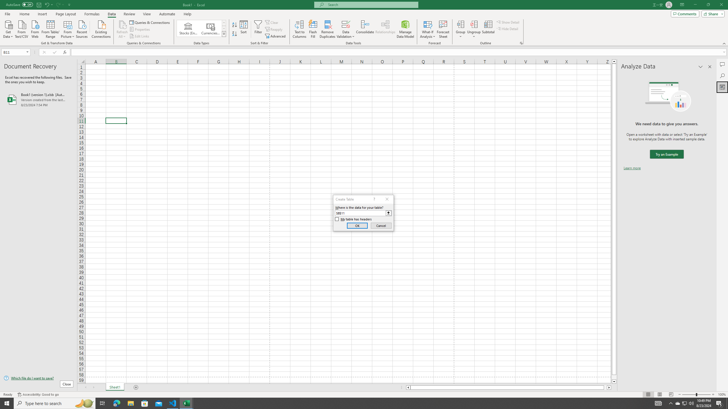 The width and height of the screenshot is (728, 409). Describe the element at coordinates (8, 29) in the screenshot. I see `Get Data` at that location.